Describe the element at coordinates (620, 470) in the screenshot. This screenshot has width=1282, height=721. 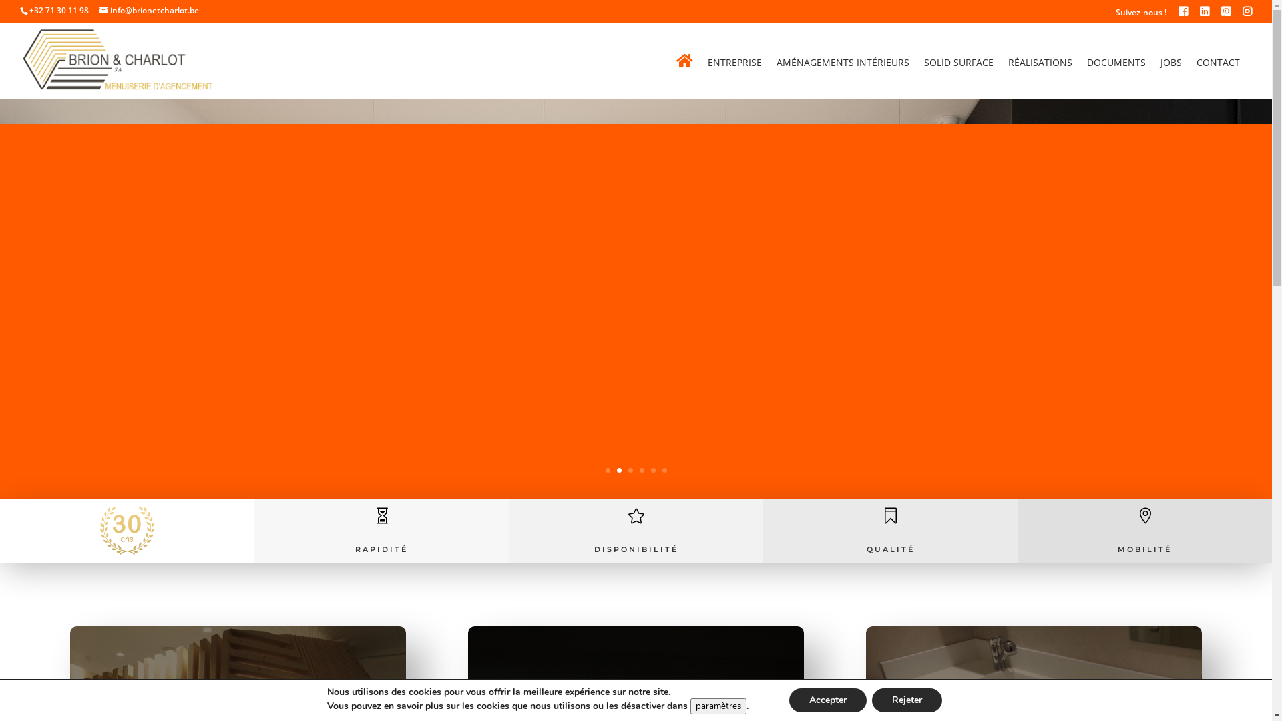
I see `2` at that location.